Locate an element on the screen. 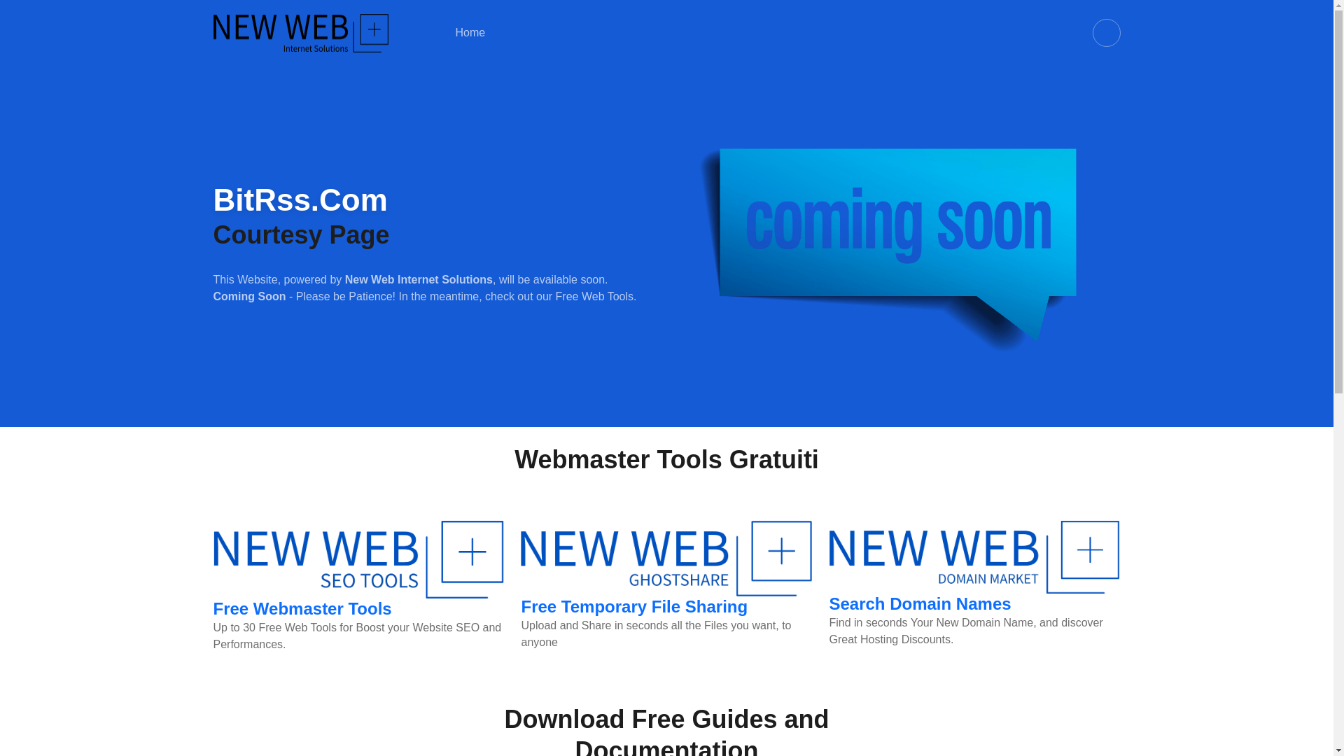 The width and height of the screenshot is (1344, 756). Home is located at coordinates (469, 32).